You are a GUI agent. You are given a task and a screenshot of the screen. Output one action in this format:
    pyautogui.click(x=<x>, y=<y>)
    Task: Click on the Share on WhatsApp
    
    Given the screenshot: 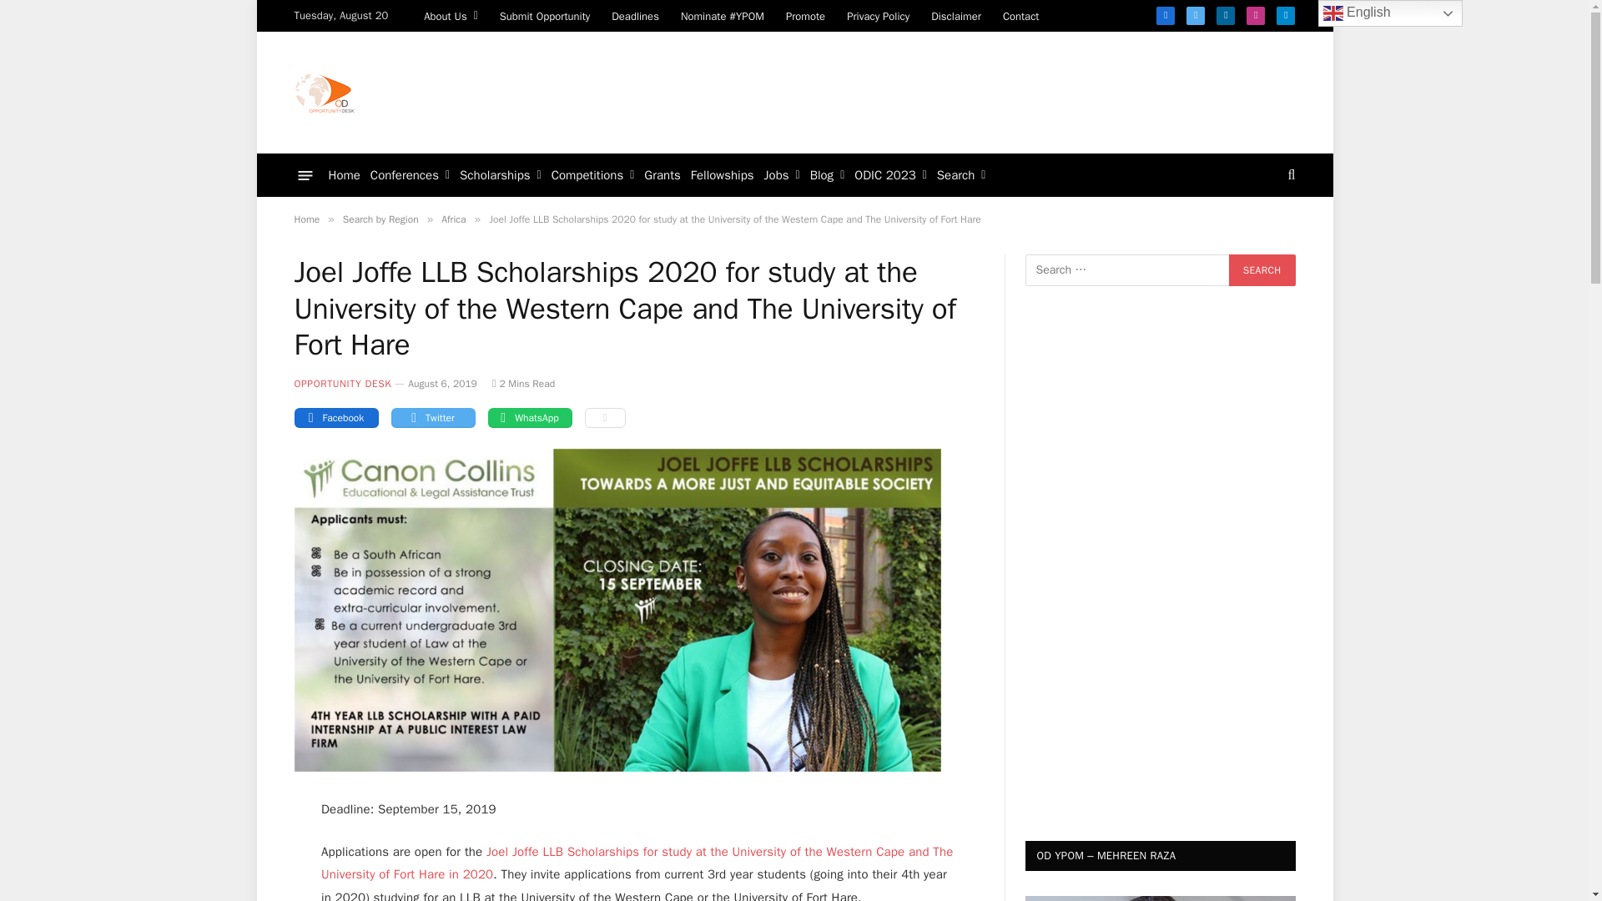 What is the action you would take?
    pyautogui.click(x=529, y=418)
    